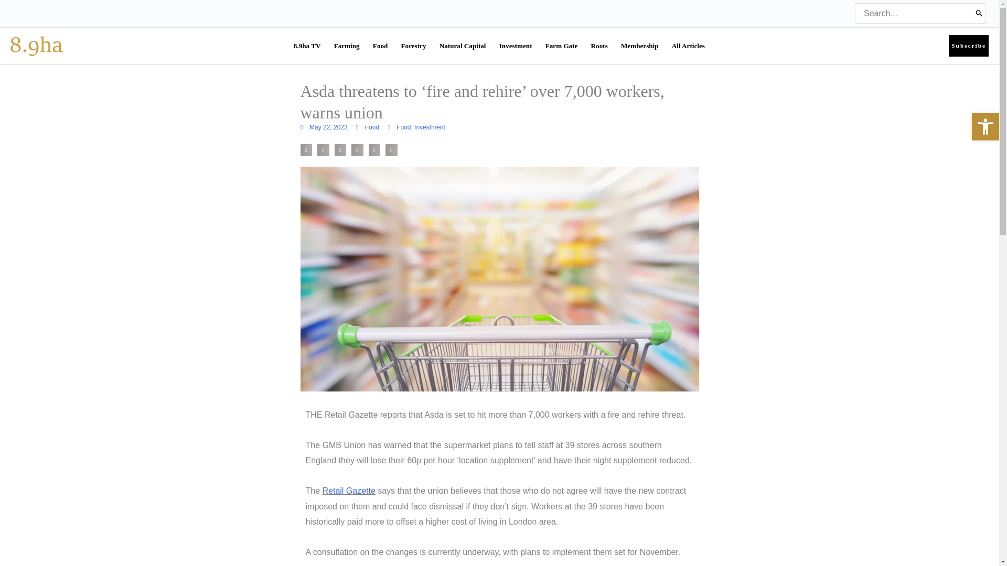  Describe the element at coordinates (463, 46) in the screenshot. I see `Natural Capital` at that location.